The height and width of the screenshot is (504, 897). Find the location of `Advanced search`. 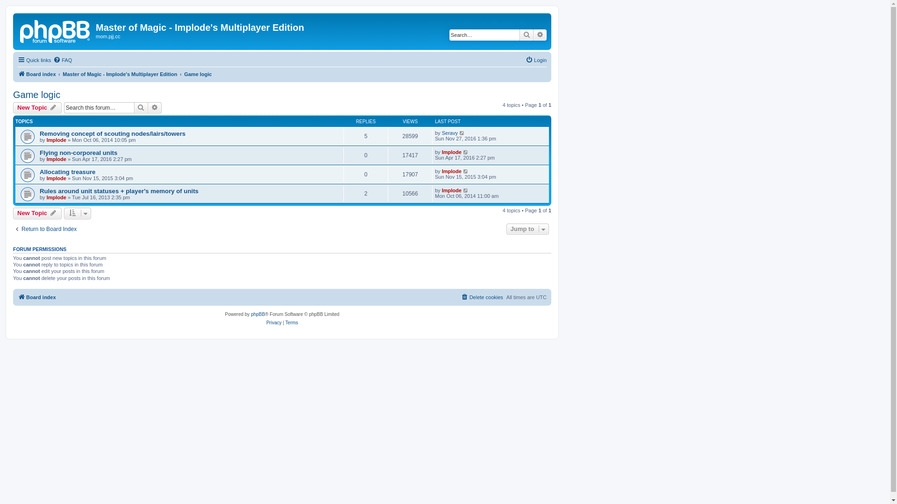

Advanced search is located at coordinates (155, 108).